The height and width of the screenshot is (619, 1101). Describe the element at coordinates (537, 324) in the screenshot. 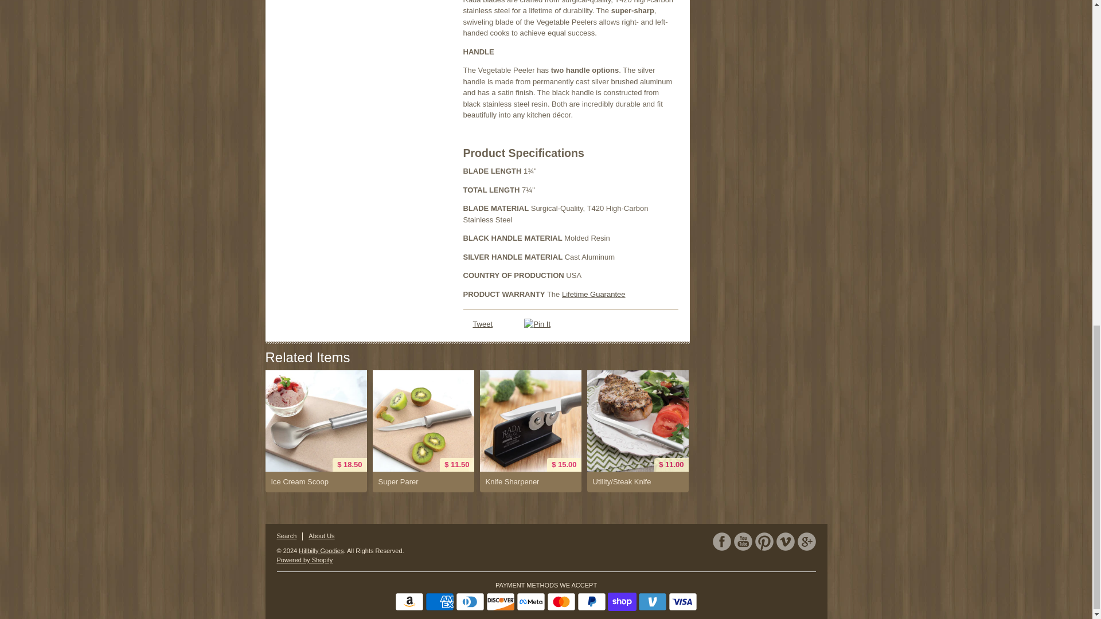

I see `Pin It` at that location.